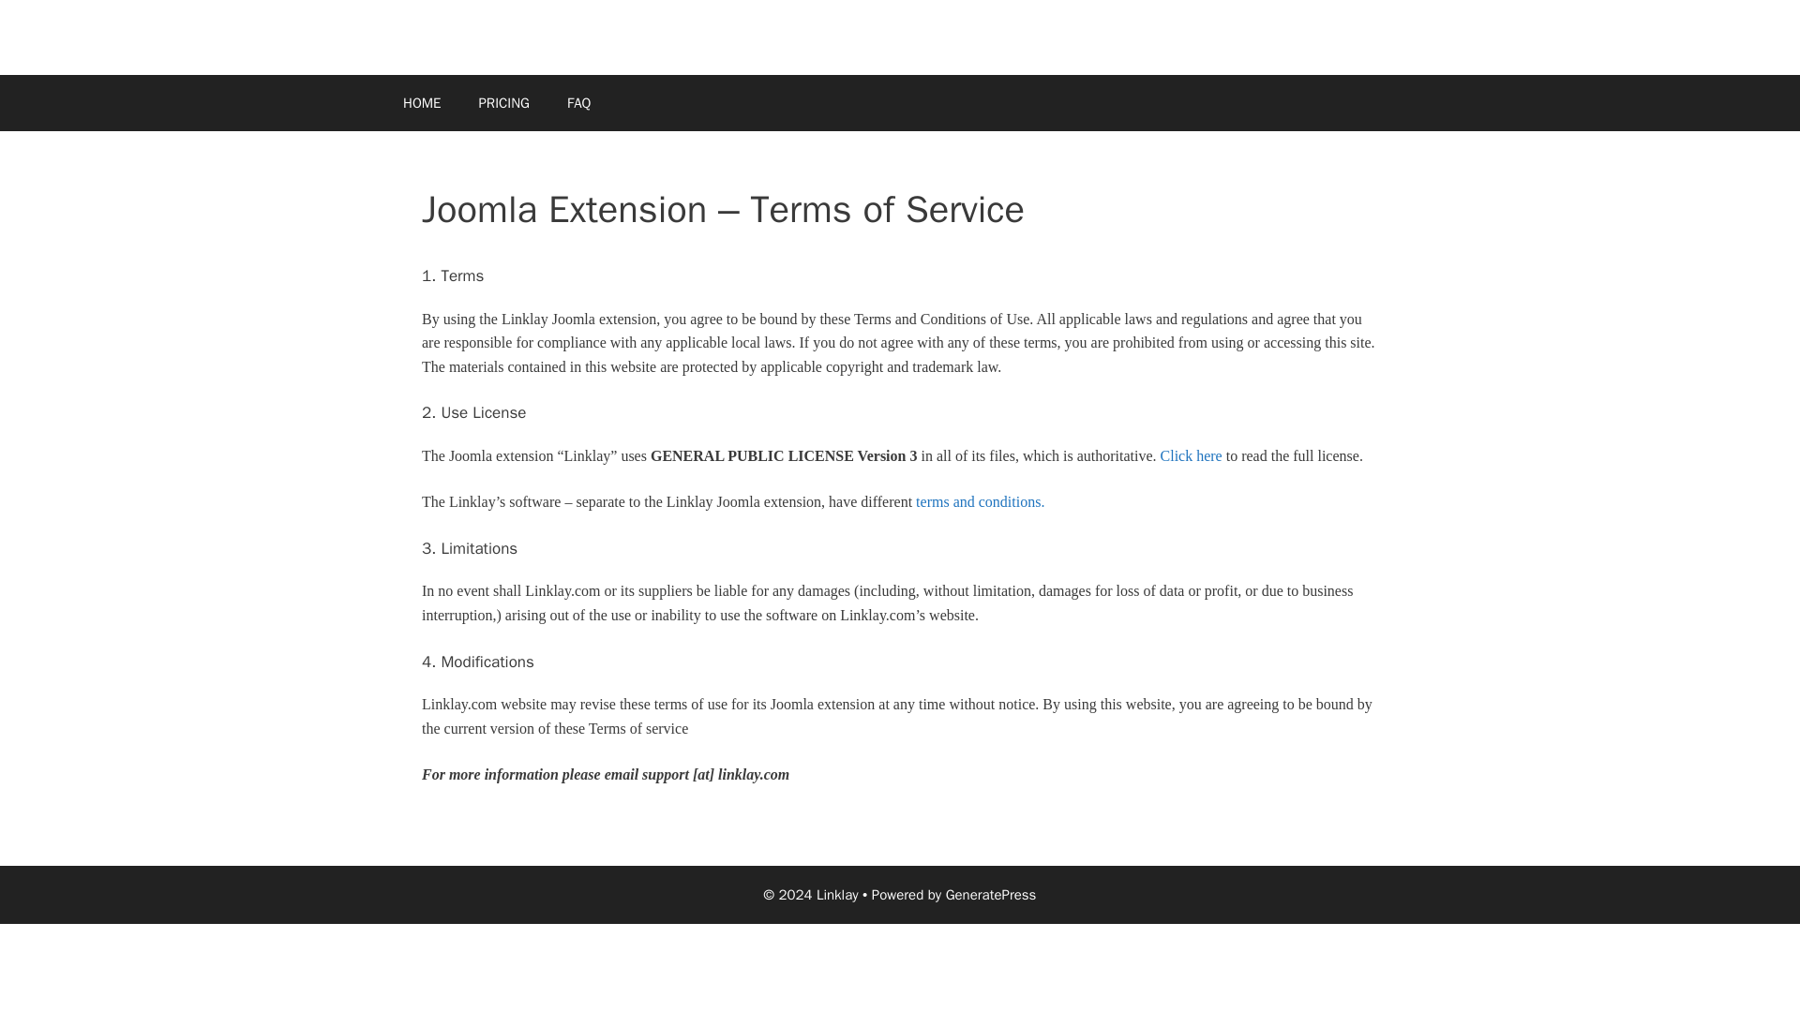 The image size is (1800, 1012). I want to click on HOME, so click(422, 103).